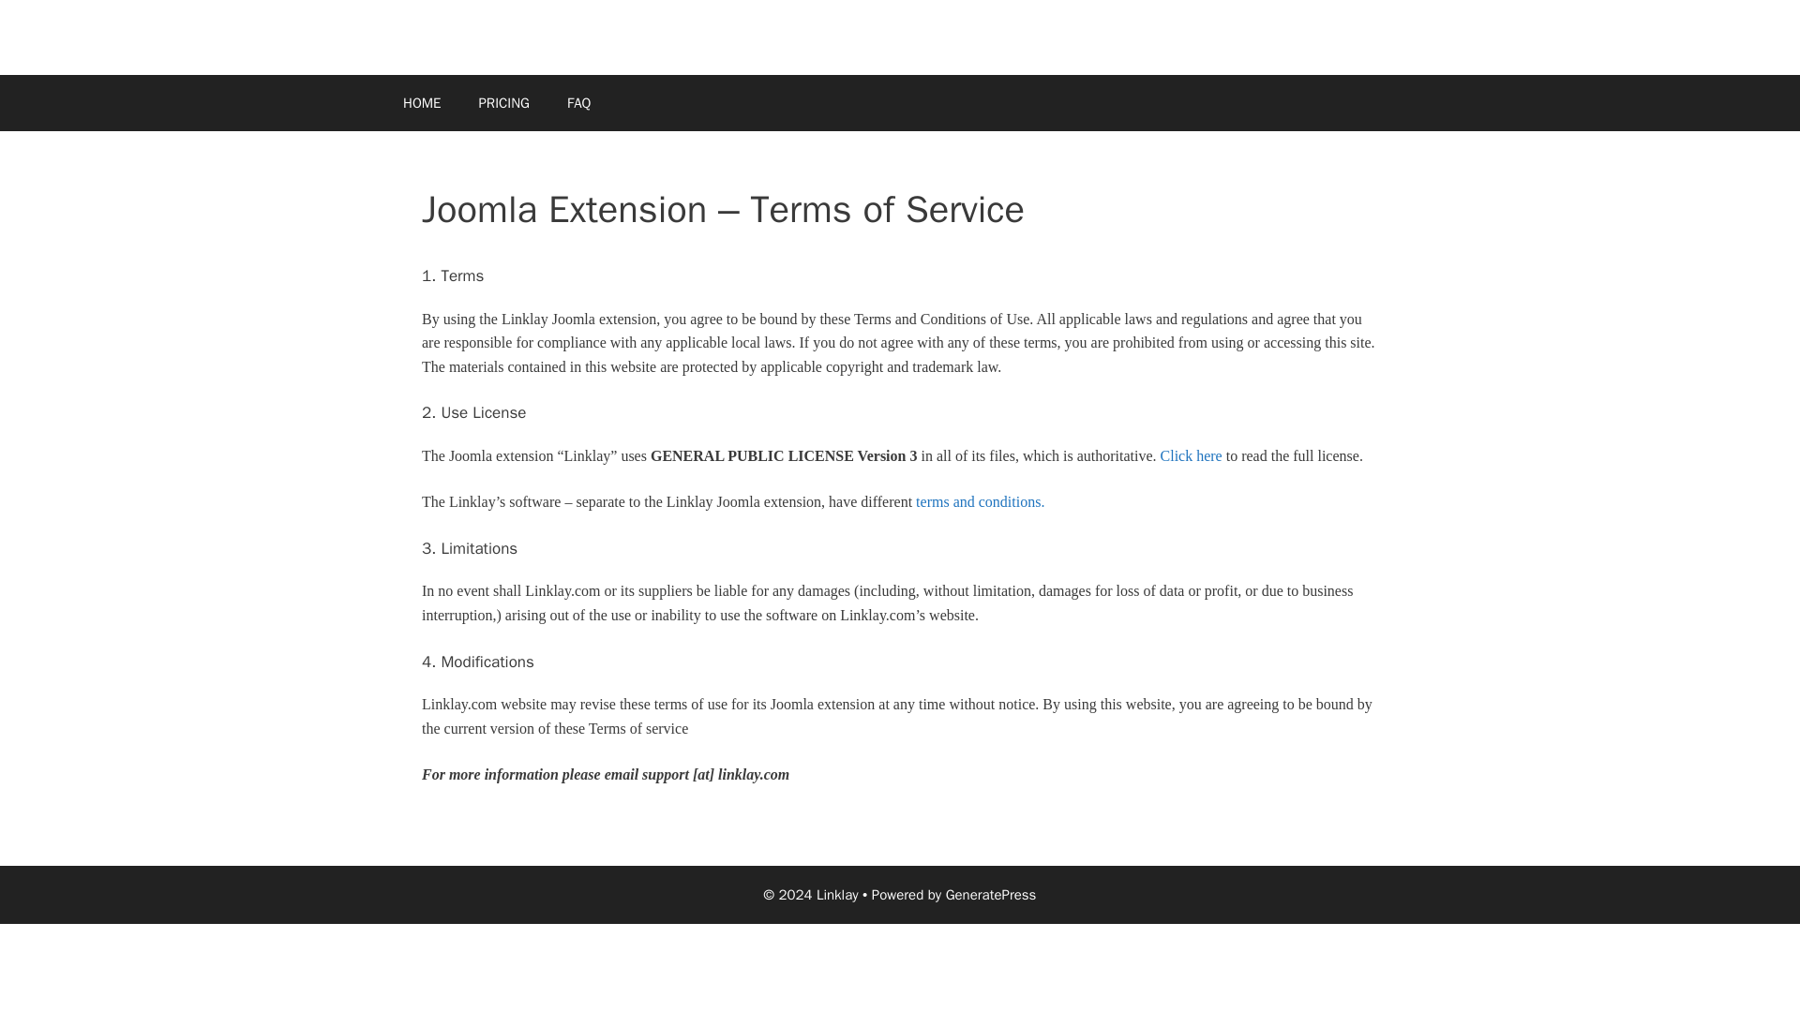 The image size is (1800, 1012). I want to click on HOME, so click(422, 103).